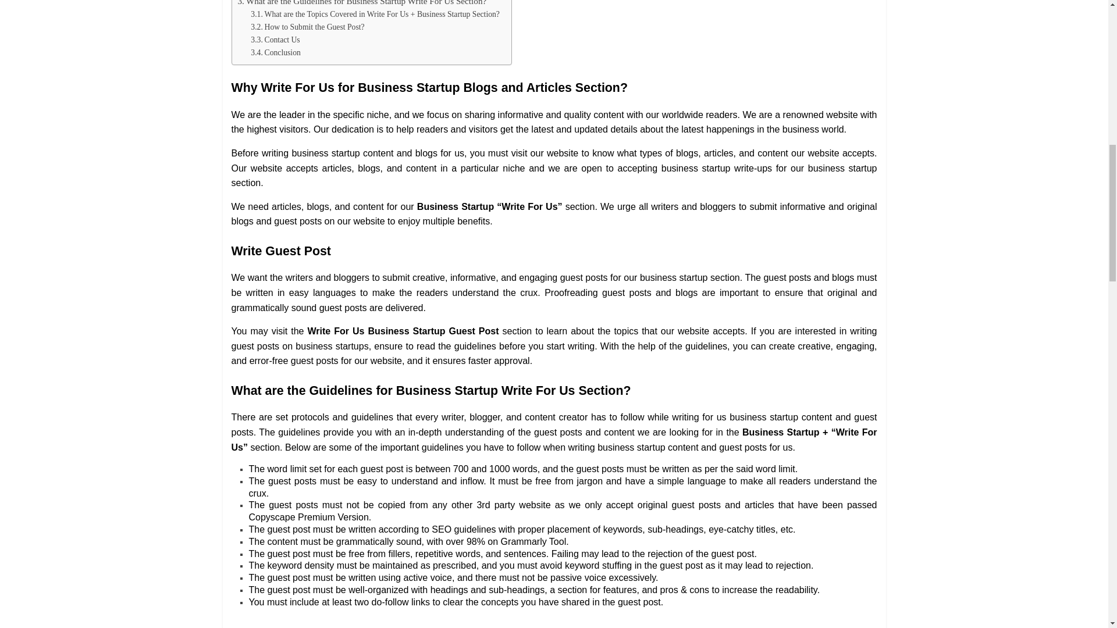 The width and height of the screenshot is (1117, 628). I want to click on Conclusion, so click(275, 52).